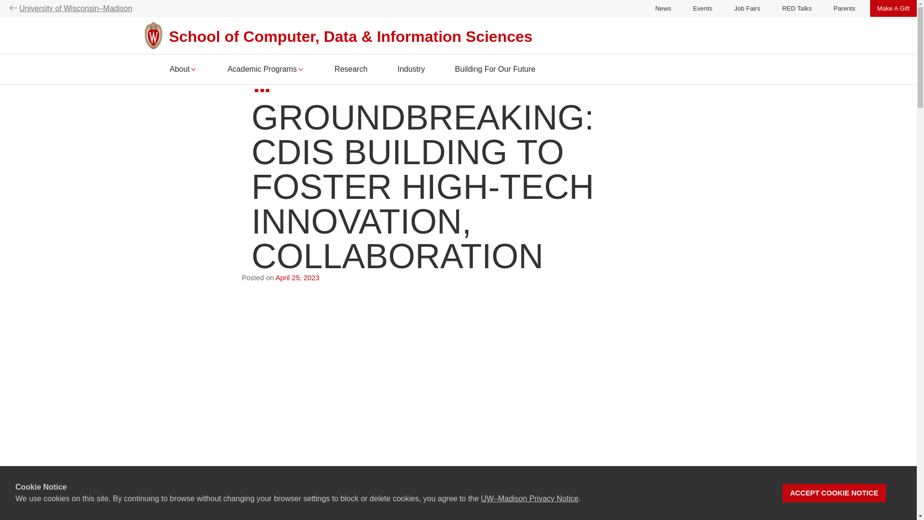  Describe the element at coordinates (703, 8) in the screenshot. I see `Events` at that location.